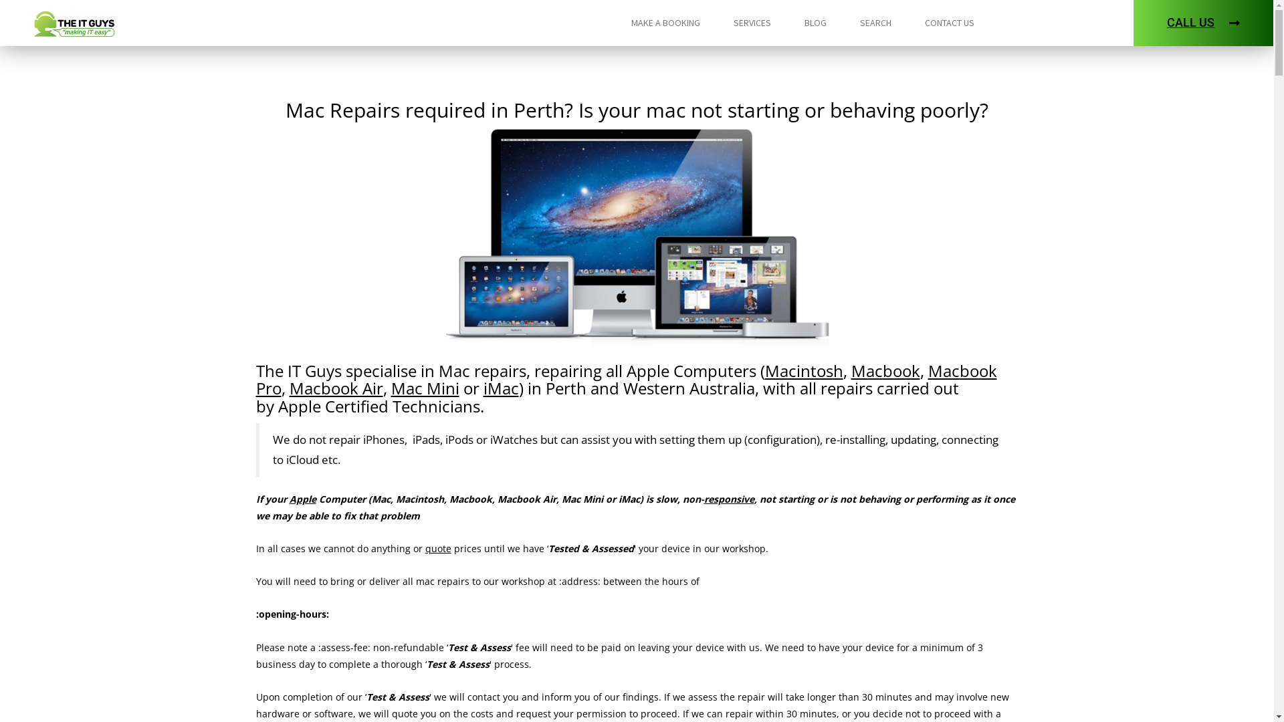  What do you see at coordinates (425, 388) in the screenshot?
I see `Mac Mini` at bounding box center [425, 388].